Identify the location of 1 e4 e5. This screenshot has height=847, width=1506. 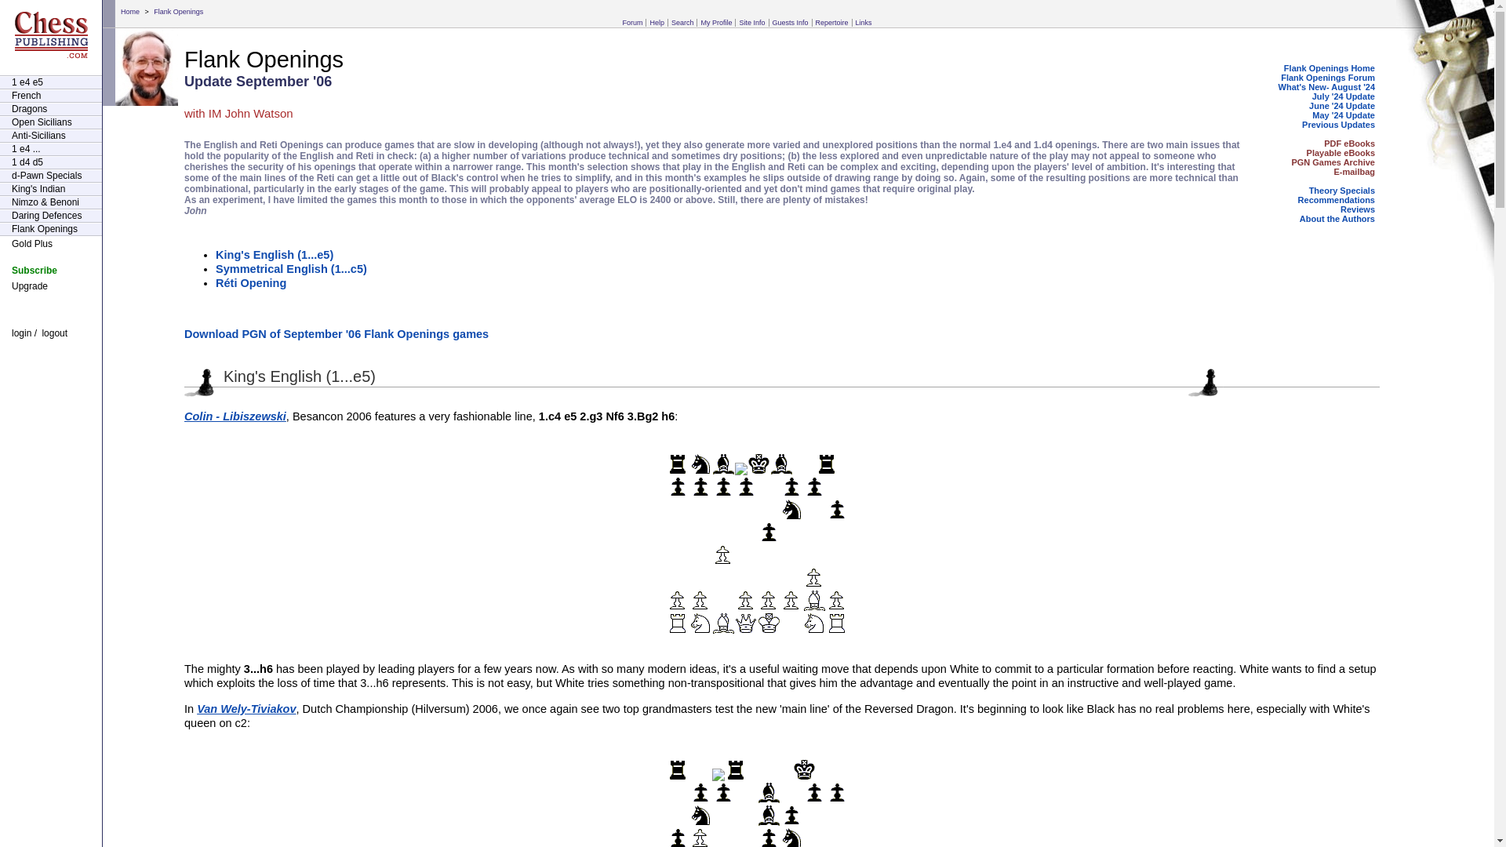
(51, 83).